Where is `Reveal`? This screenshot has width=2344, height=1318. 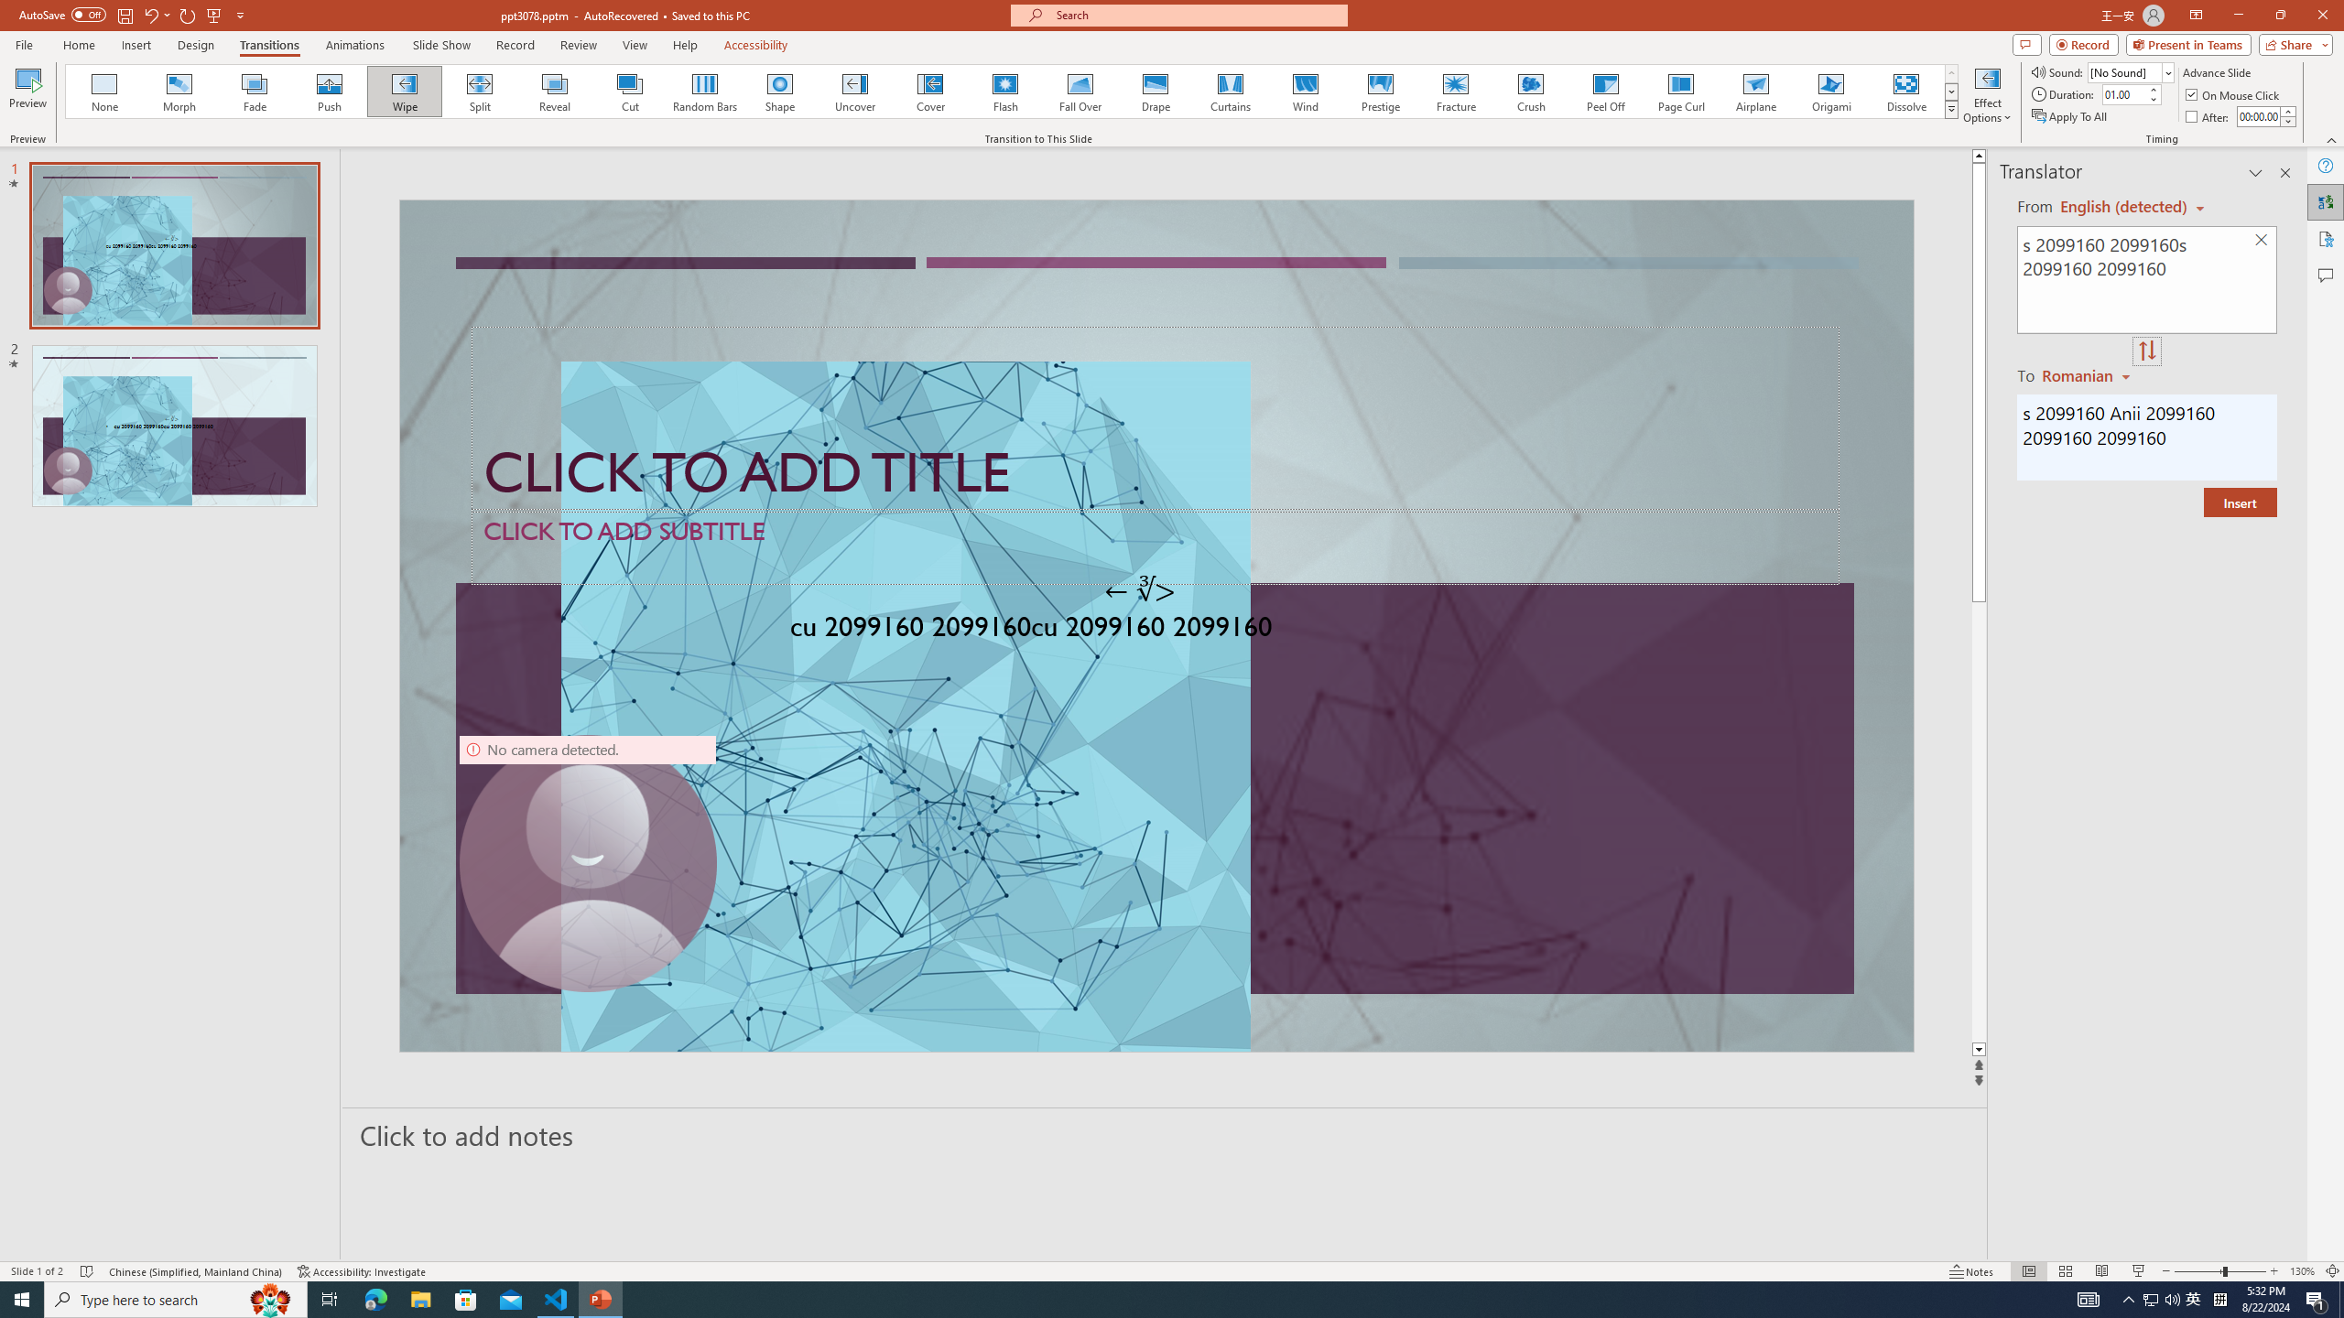 Reveal is located at coordinates (555, 92).